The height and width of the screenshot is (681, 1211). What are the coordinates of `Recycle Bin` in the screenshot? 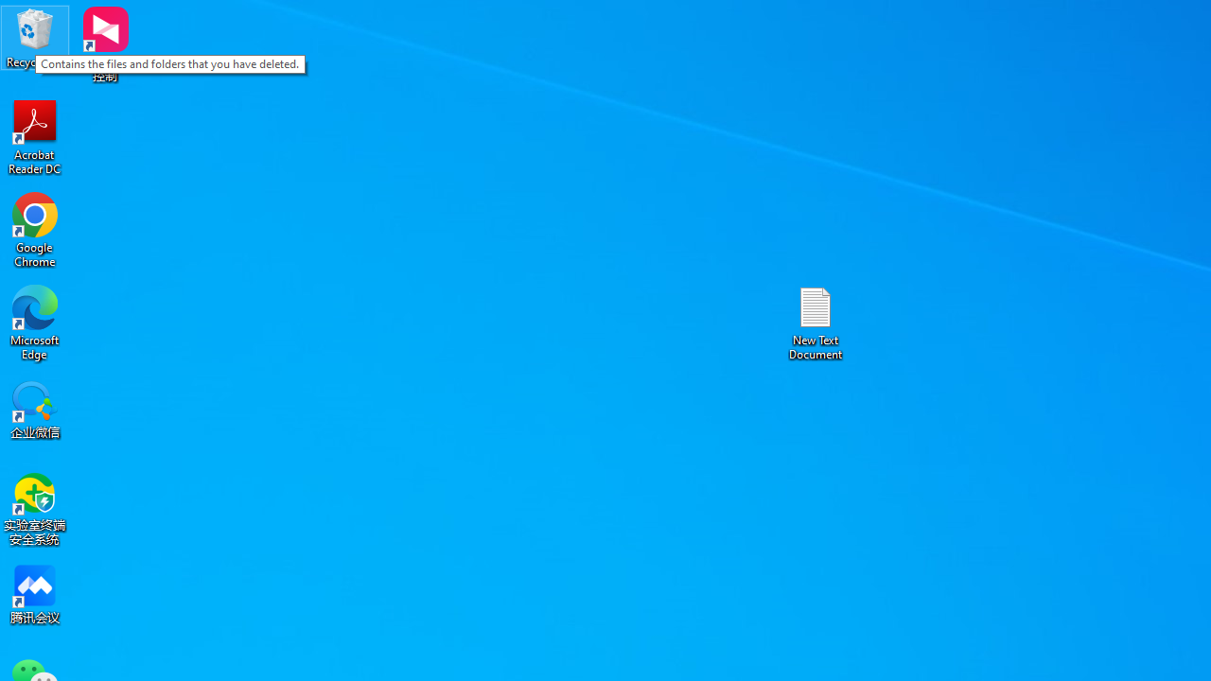 It's located at (35, 38).